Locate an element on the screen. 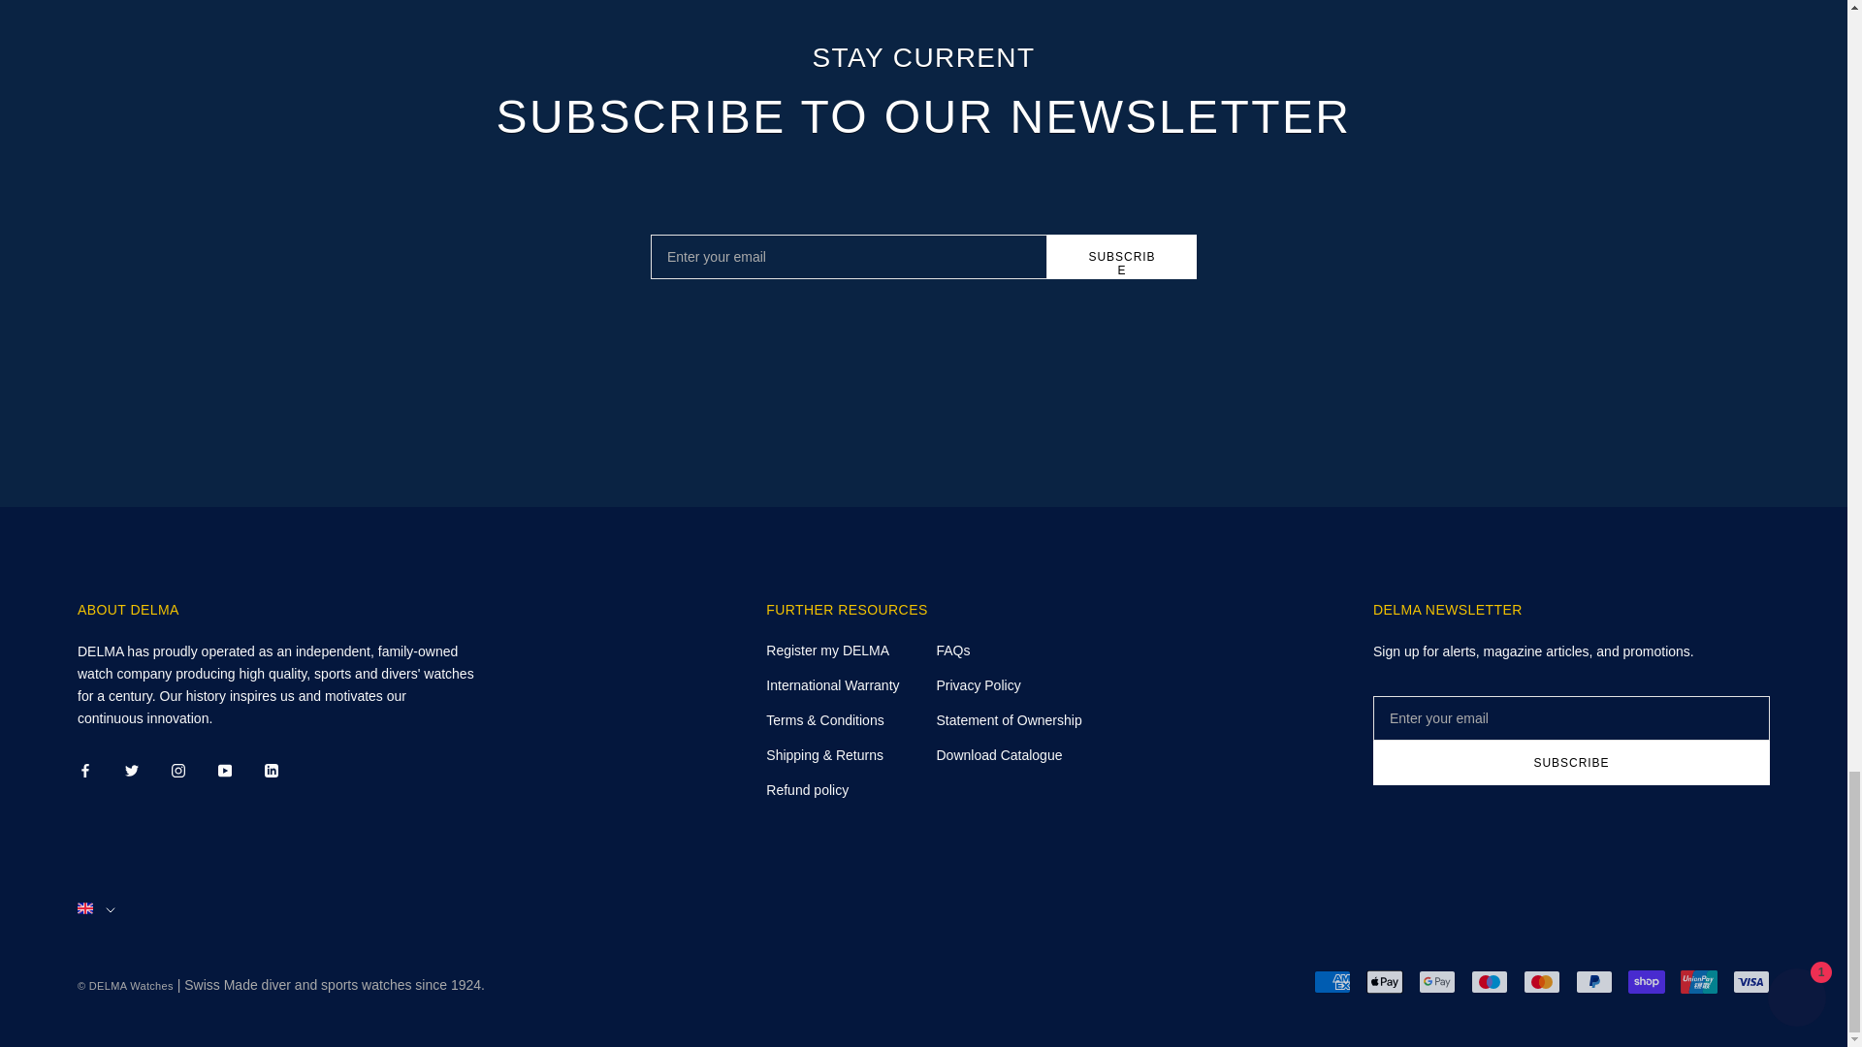 The width and height of the screenshot is (1862, 1047). PayPal is located at coordinates (1593, 981).